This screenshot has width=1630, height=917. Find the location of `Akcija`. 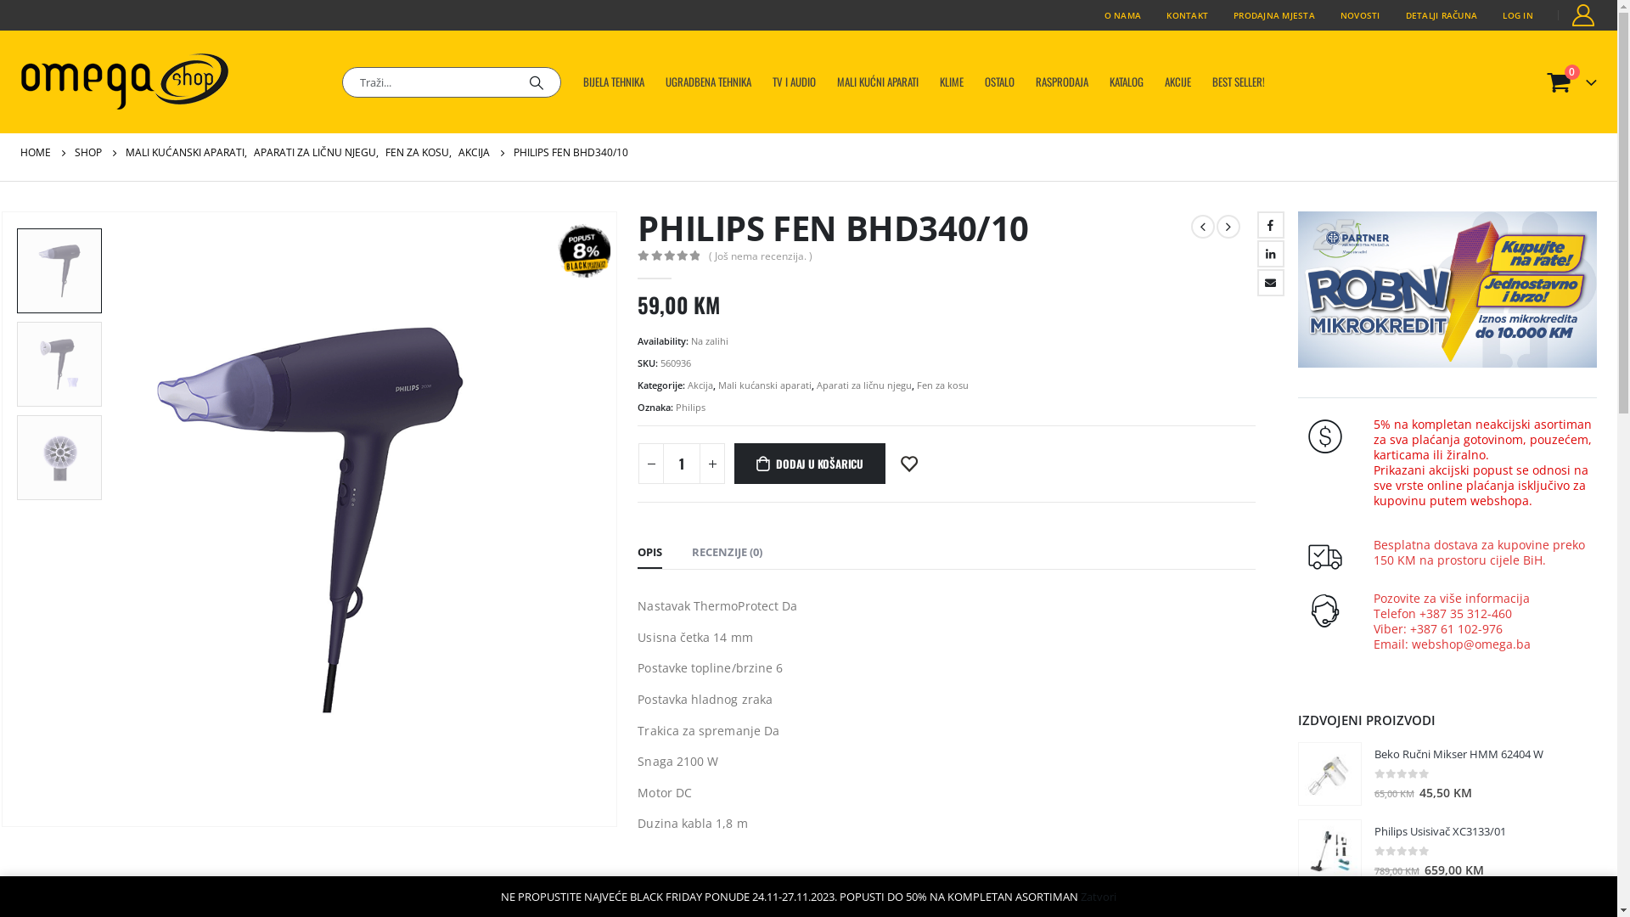

Akcija is located at coordinates (700, 385).